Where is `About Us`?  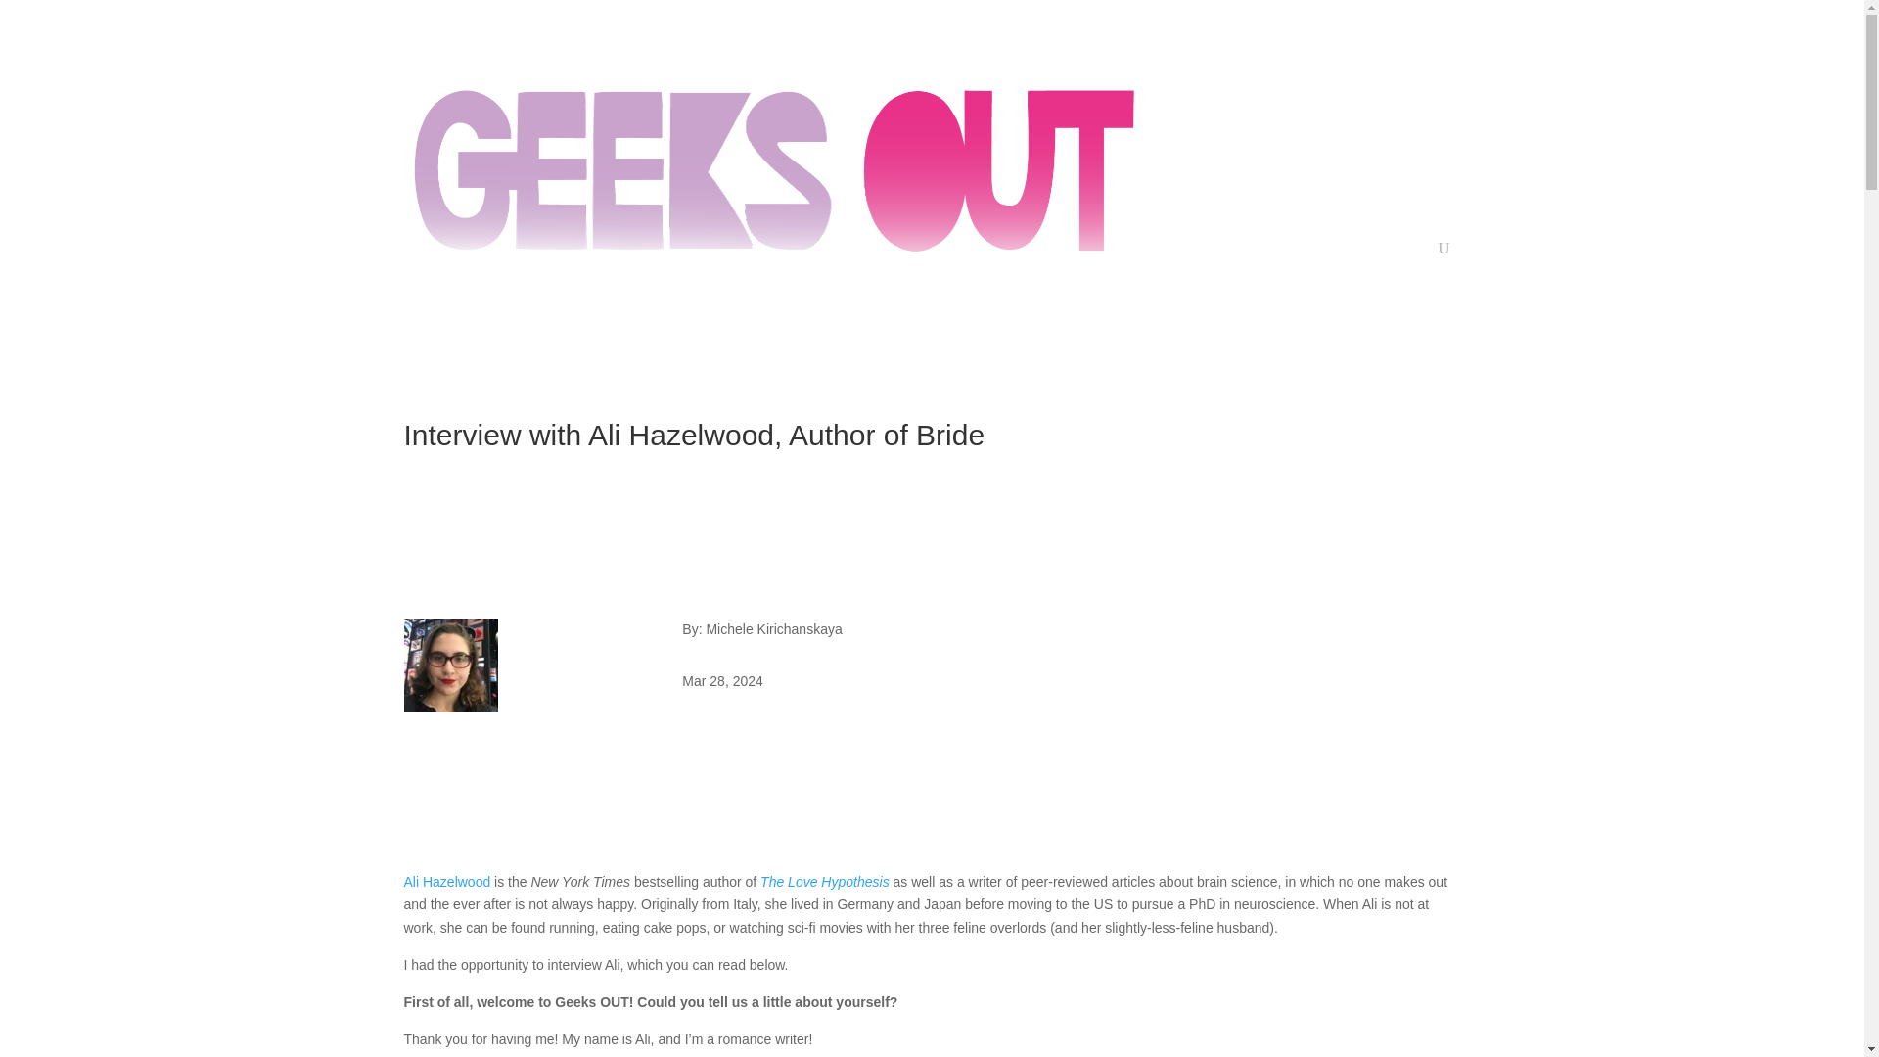
About Us is located at coordinates (1305, 117).